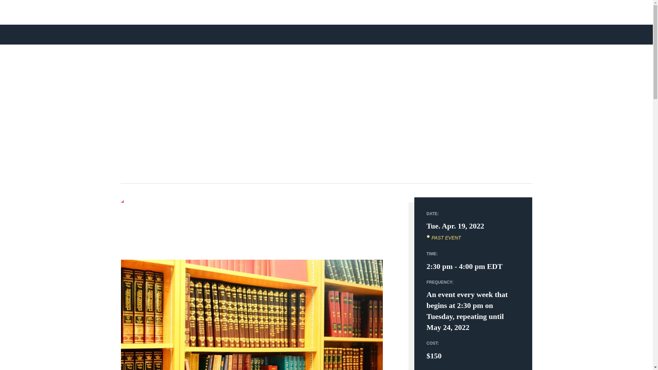 The height and width of the screenshot is (370, 658). I want to click on 2022-04-19, so click(455, 225).